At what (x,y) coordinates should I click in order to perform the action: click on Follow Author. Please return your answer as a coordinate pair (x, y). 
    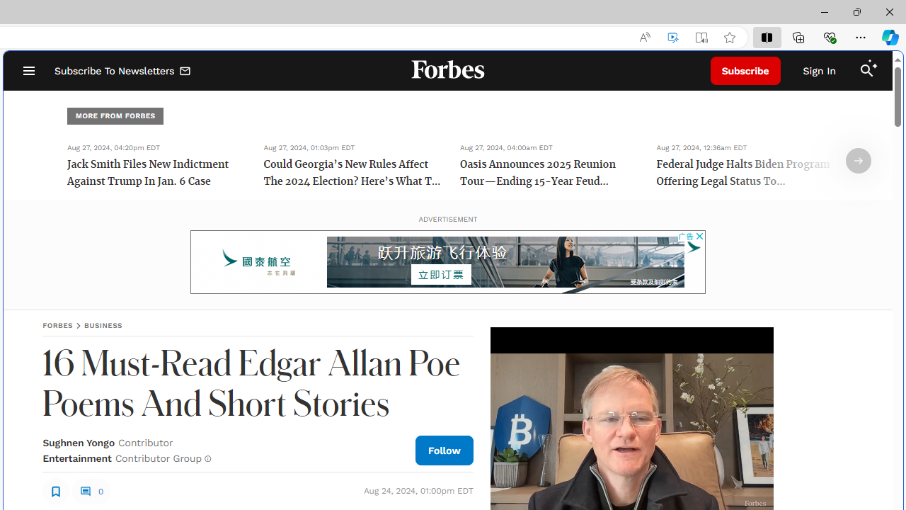
    Looking at the image, I should click on (445, 450).